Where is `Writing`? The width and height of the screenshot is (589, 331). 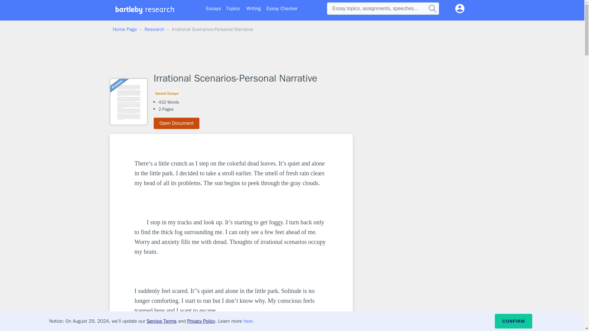 Writing is located at coordinates (253, 9).